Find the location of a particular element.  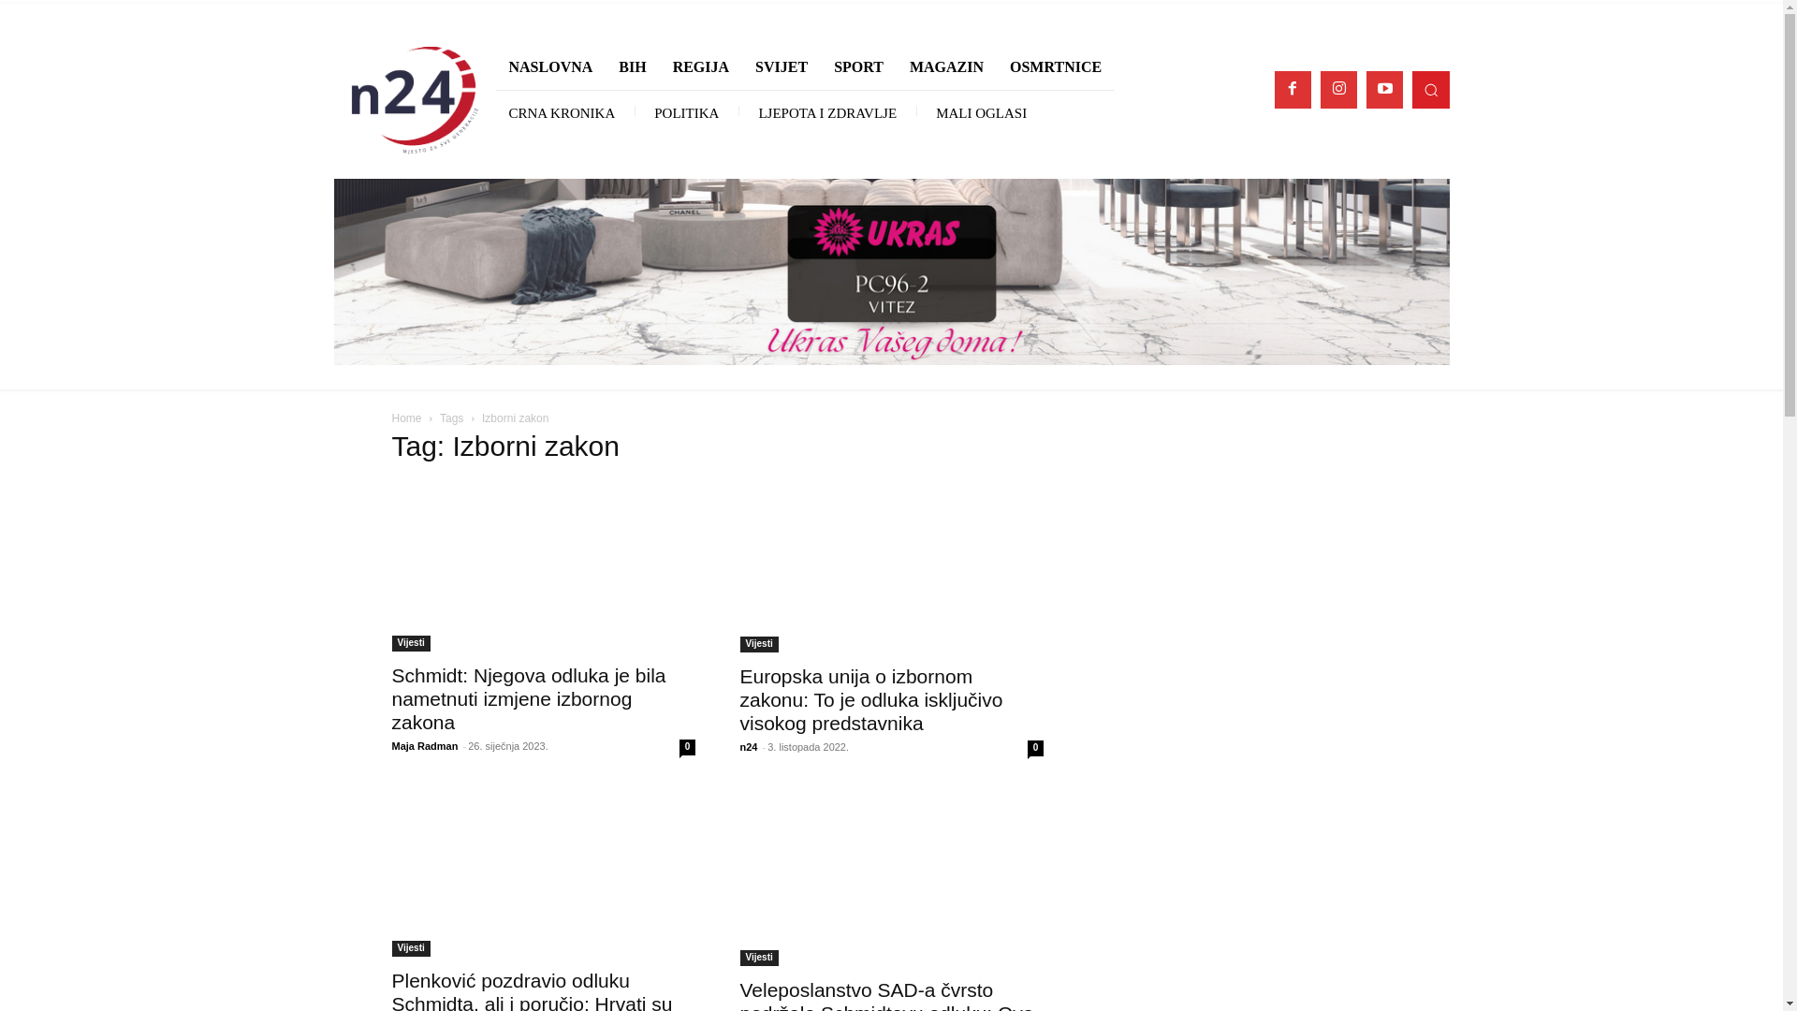

SVIJET is located at coordinates (782, 67).